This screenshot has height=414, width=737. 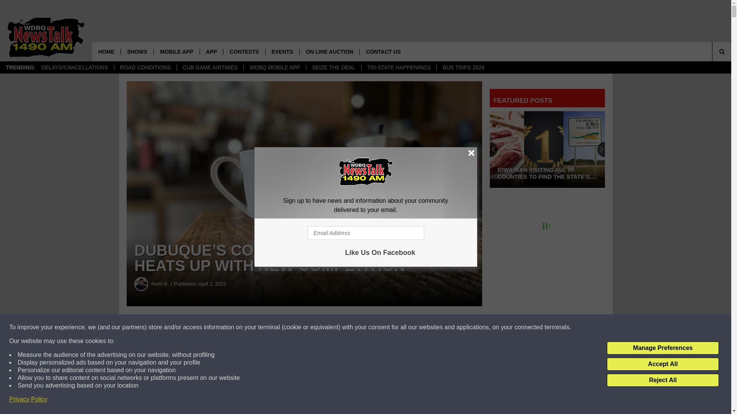 I want to click on Accept All, so click(x=663, y=364).